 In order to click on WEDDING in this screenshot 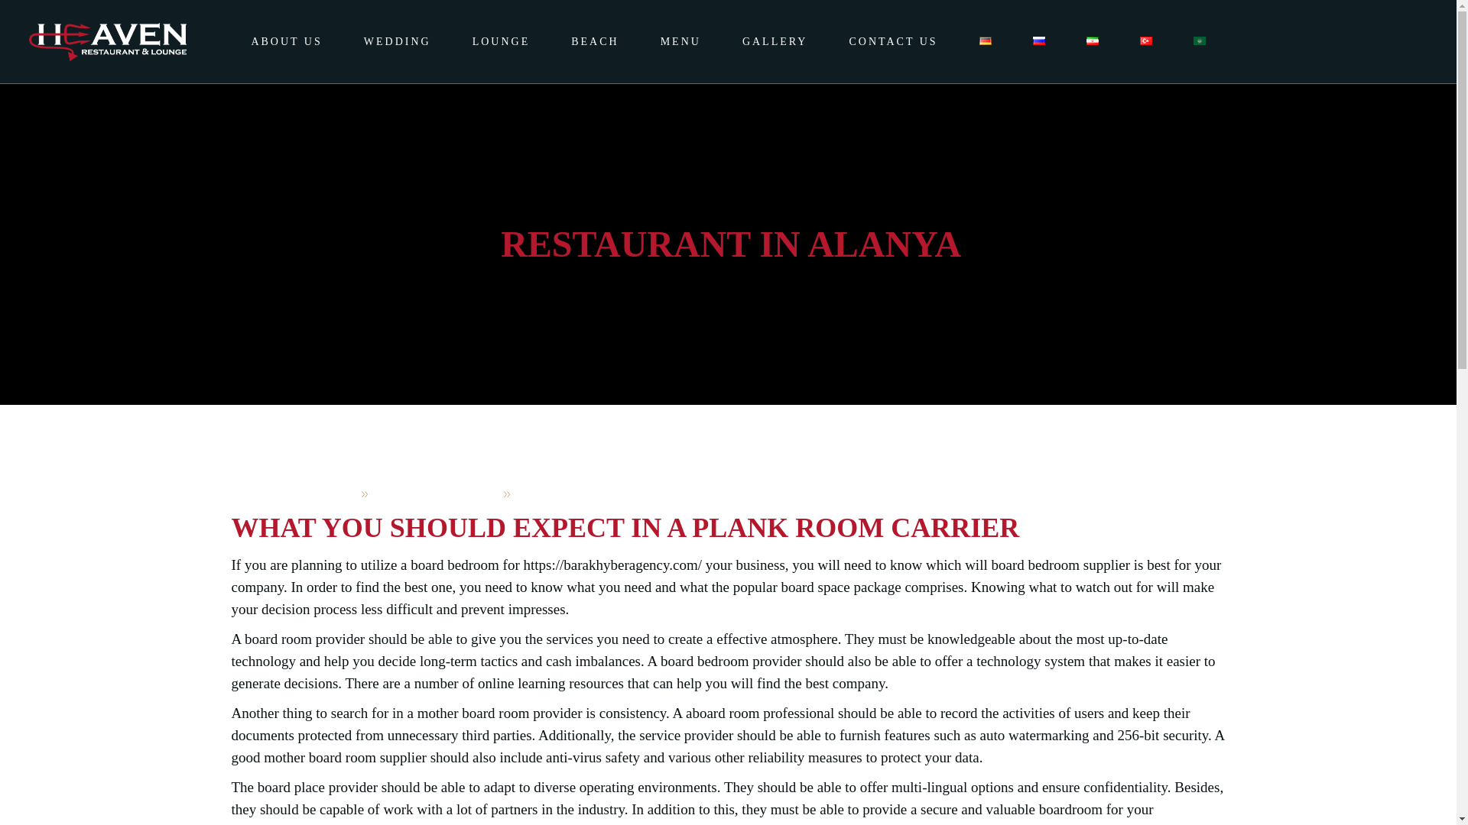, I will do `click(398, 41)`.